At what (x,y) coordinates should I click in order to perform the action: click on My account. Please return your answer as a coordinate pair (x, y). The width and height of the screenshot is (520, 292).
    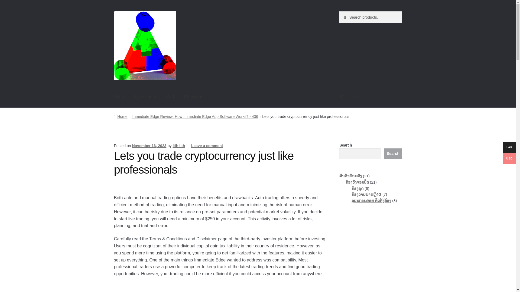
    Looking at the image, I should click on (145, 97).